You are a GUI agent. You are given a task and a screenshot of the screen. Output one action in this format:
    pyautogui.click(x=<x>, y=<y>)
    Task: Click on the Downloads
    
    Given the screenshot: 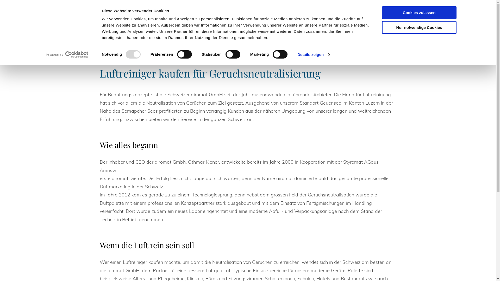 What is the action you would take?
    pyautogui.click(x=288, y=26)
    